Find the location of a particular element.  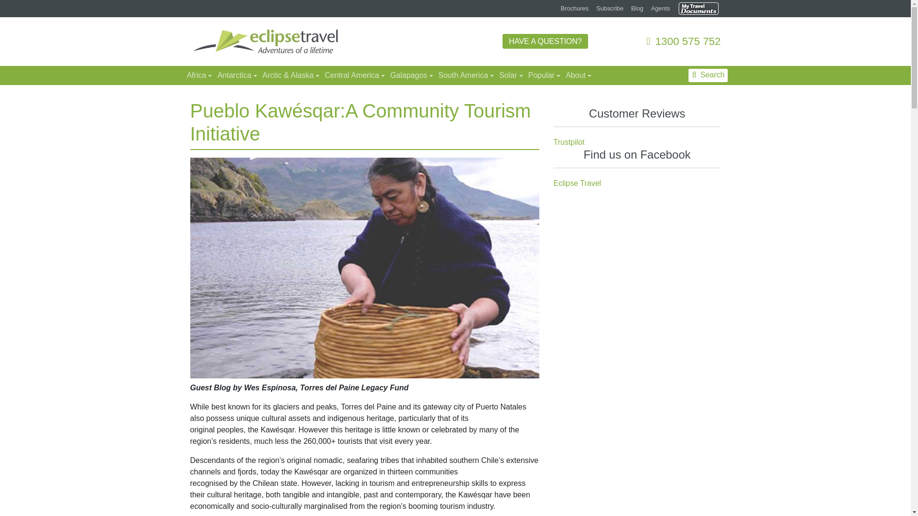

1300 575 752 is located at coordinates (684, 41).